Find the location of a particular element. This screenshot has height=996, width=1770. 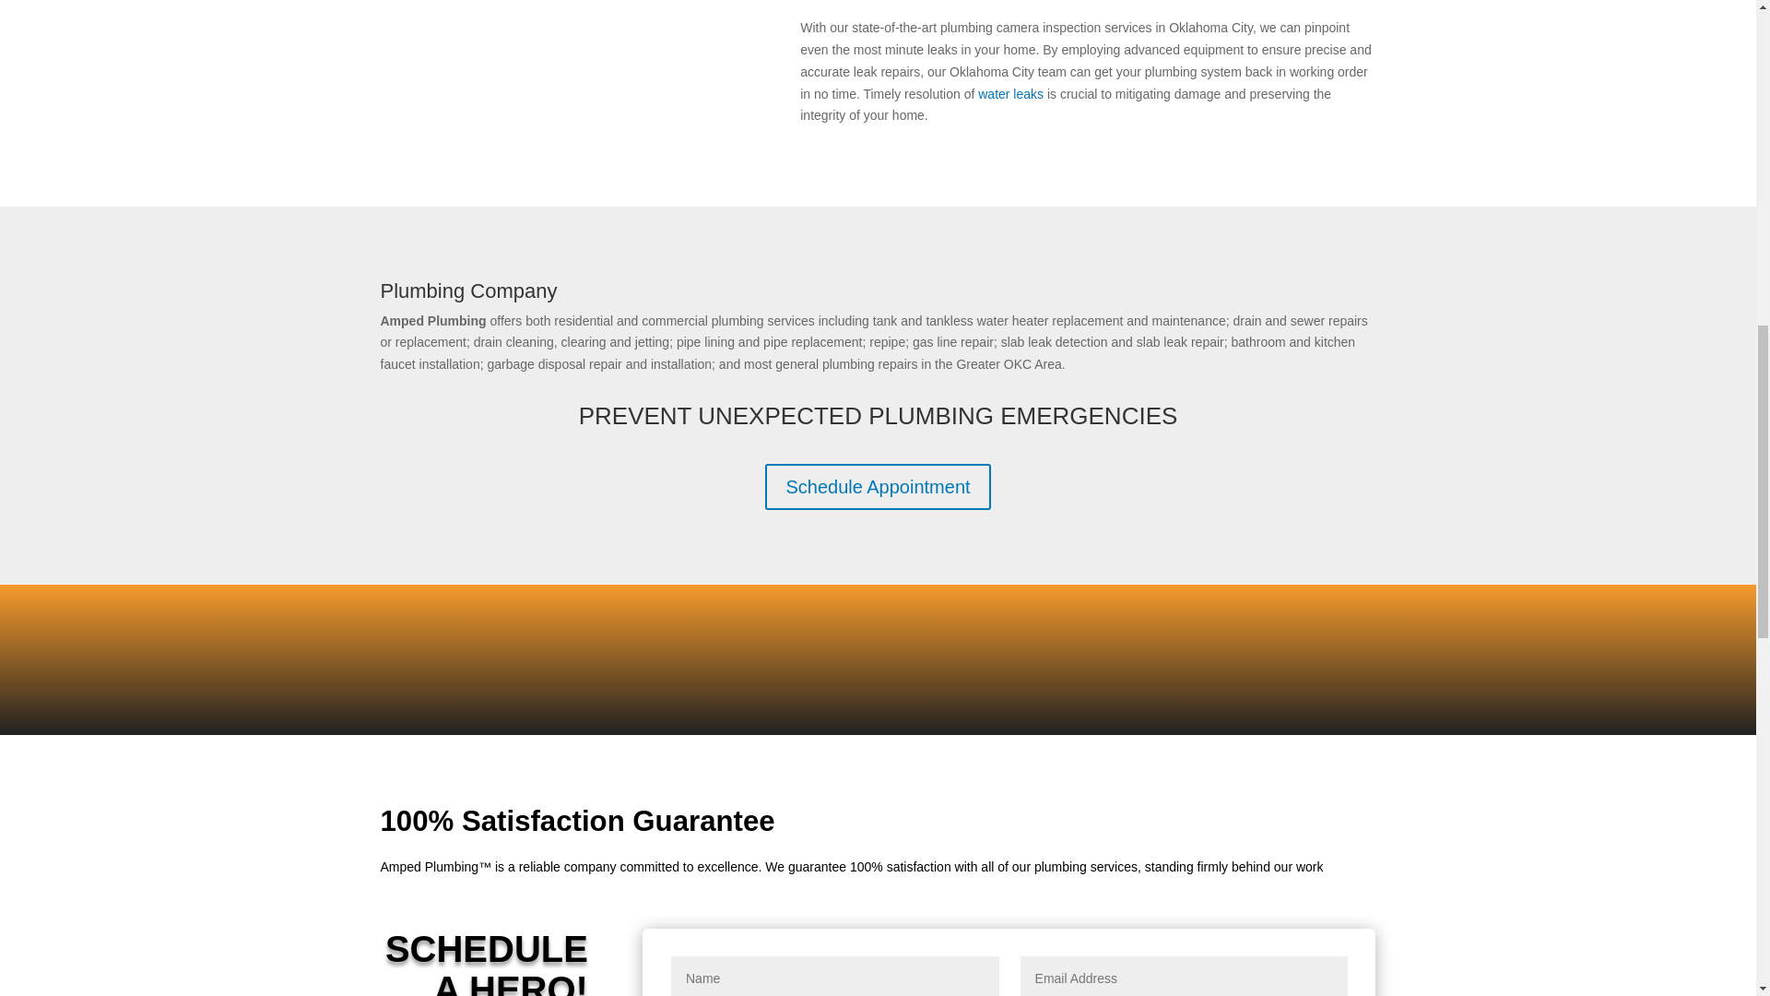

water-leak-detection-oklahoma-city-yukon-moore-edmond-ok is located at coordinates (562, 65).